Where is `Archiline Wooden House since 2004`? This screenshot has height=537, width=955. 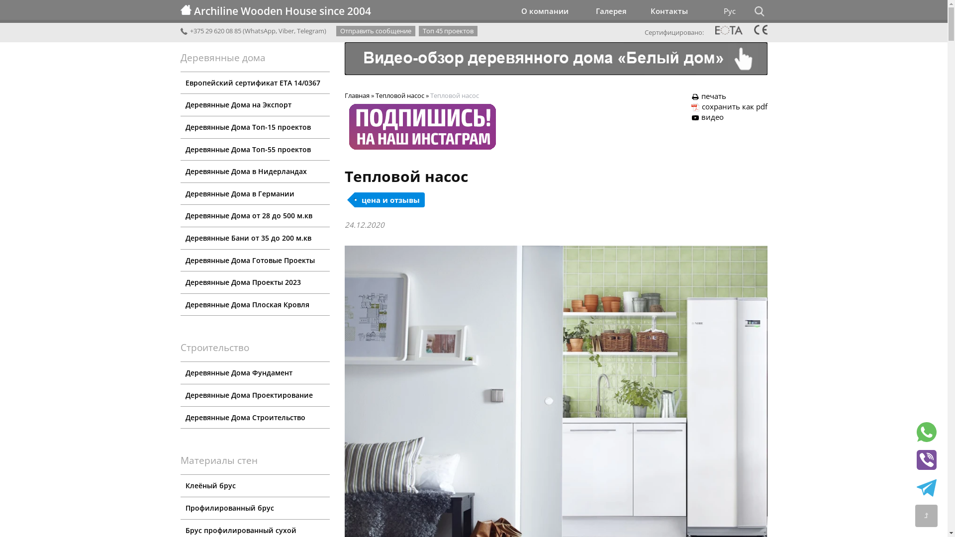
Archiline Wooden House since 2004 is located at coordinates (342, 11).